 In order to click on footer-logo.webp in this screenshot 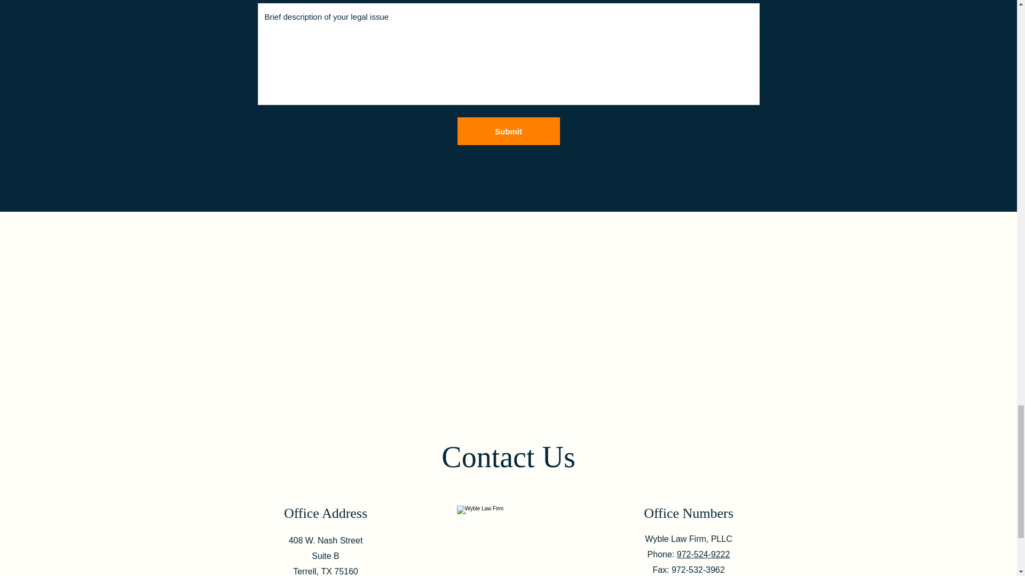, I will do `click(508, 522)`.